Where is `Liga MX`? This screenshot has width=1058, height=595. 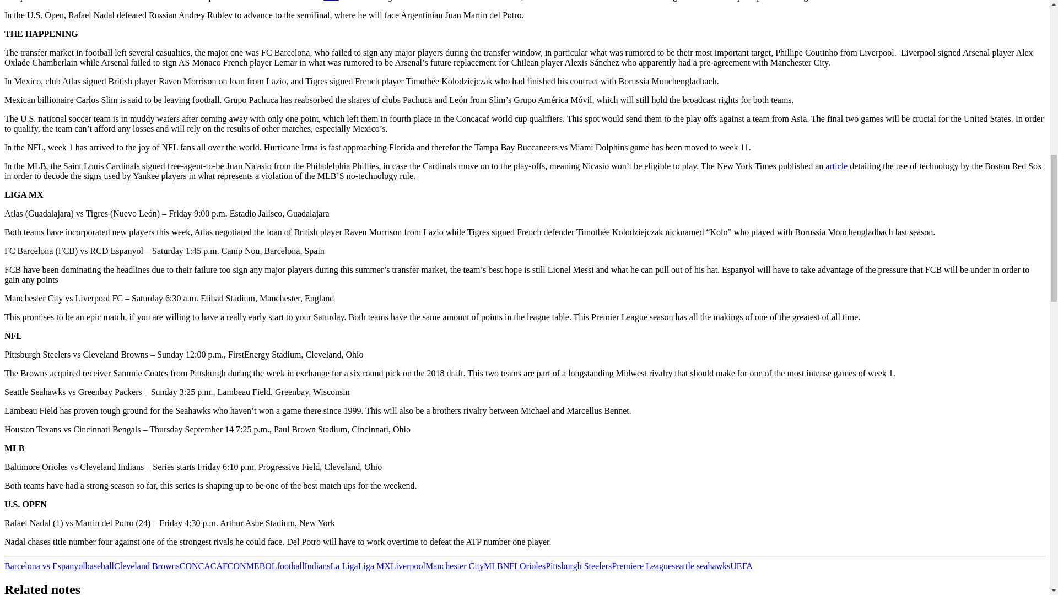 Liga MX is located at coordinates (374, 566).